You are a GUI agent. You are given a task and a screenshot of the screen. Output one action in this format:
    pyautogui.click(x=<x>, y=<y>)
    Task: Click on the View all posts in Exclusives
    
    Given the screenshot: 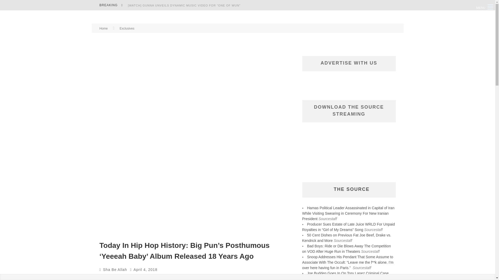 What is the action you would take?
    pyautogui.click(x=127, y=28)
    